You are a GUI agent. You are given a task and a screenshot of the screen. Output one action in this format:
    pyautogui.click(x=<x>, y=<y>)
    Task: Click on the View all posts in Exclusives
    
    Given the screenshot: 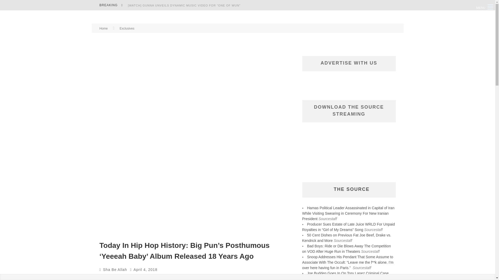 What is the action you would take?
    pyautogui.click(x=127, y=28)
    